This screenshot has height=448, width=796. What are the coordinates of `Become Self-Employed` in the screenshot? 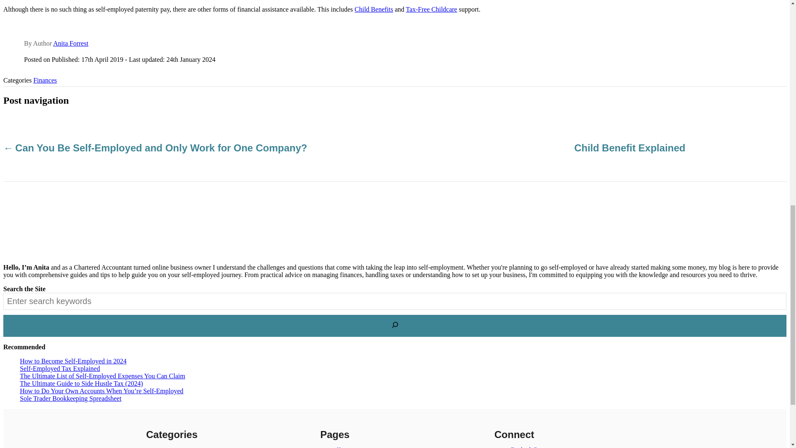 It's located at (188, 447).